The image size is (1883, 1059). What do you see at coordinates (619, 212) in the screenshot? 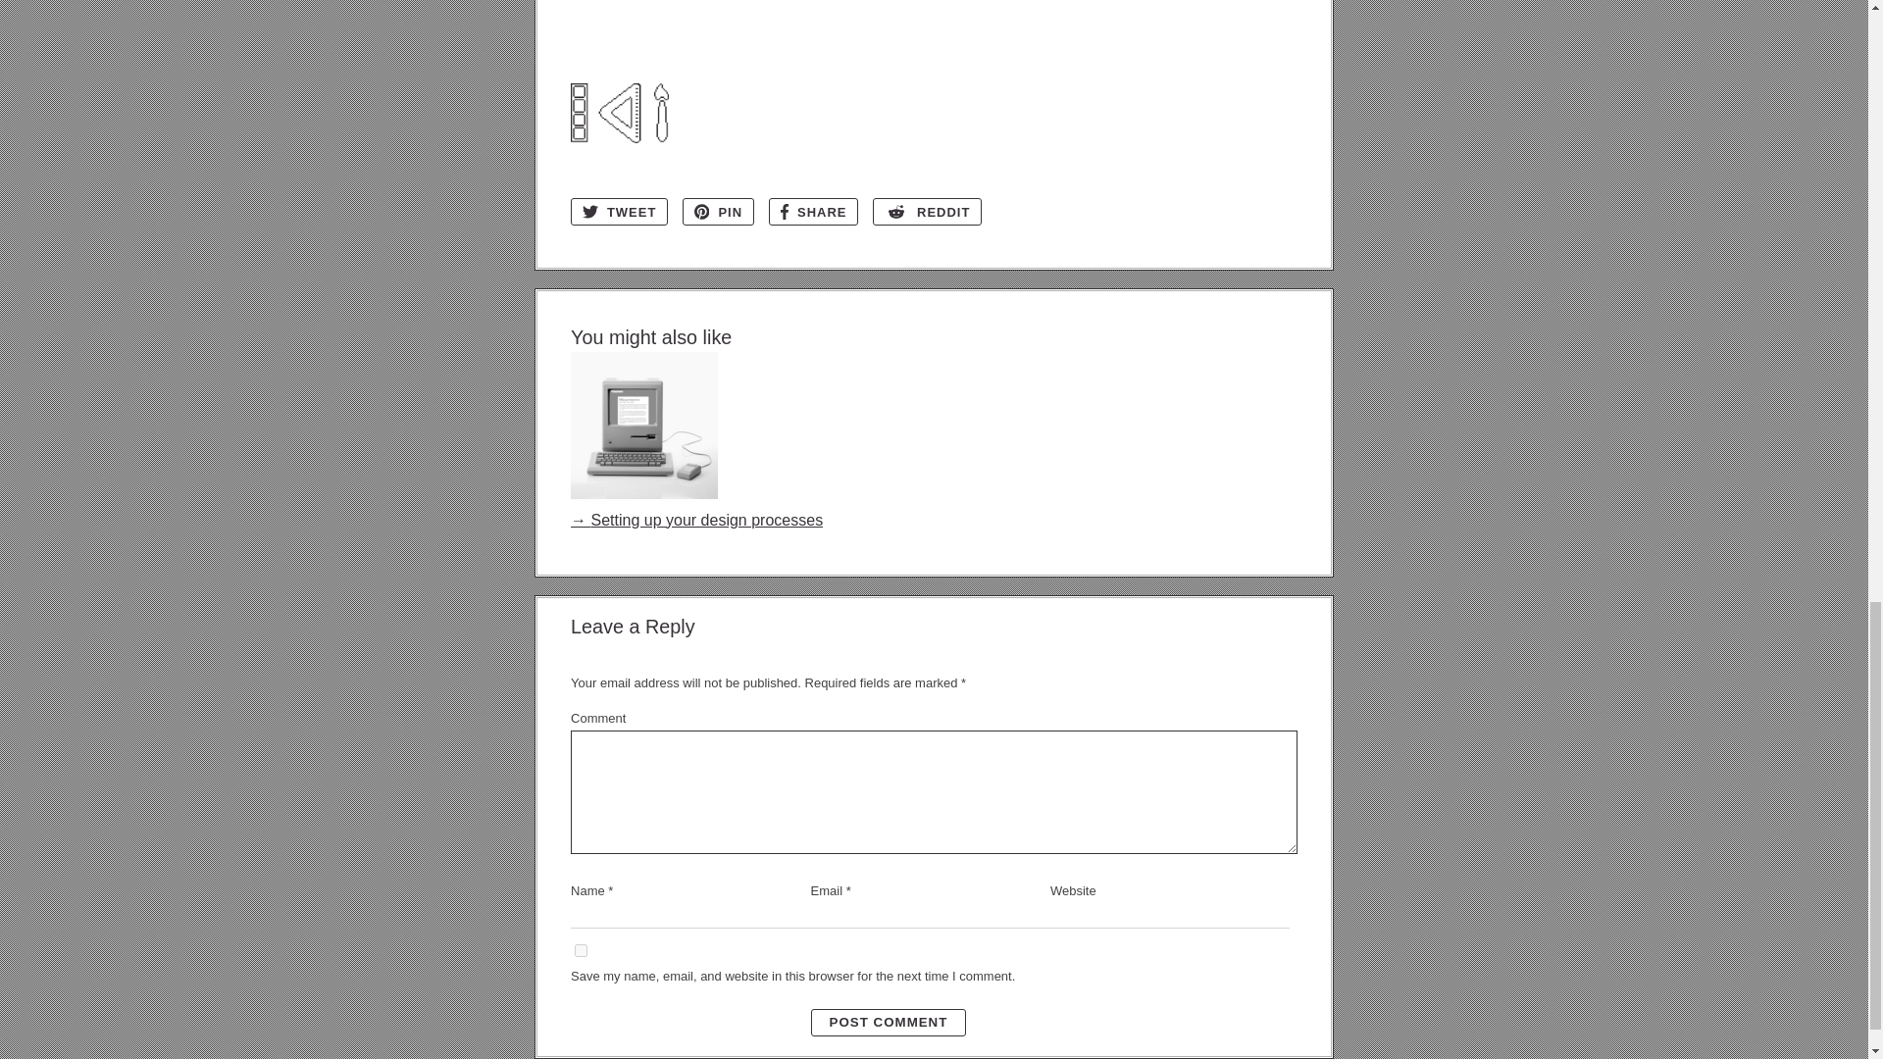
I see `TWEET` at bounding box center [619, 212].